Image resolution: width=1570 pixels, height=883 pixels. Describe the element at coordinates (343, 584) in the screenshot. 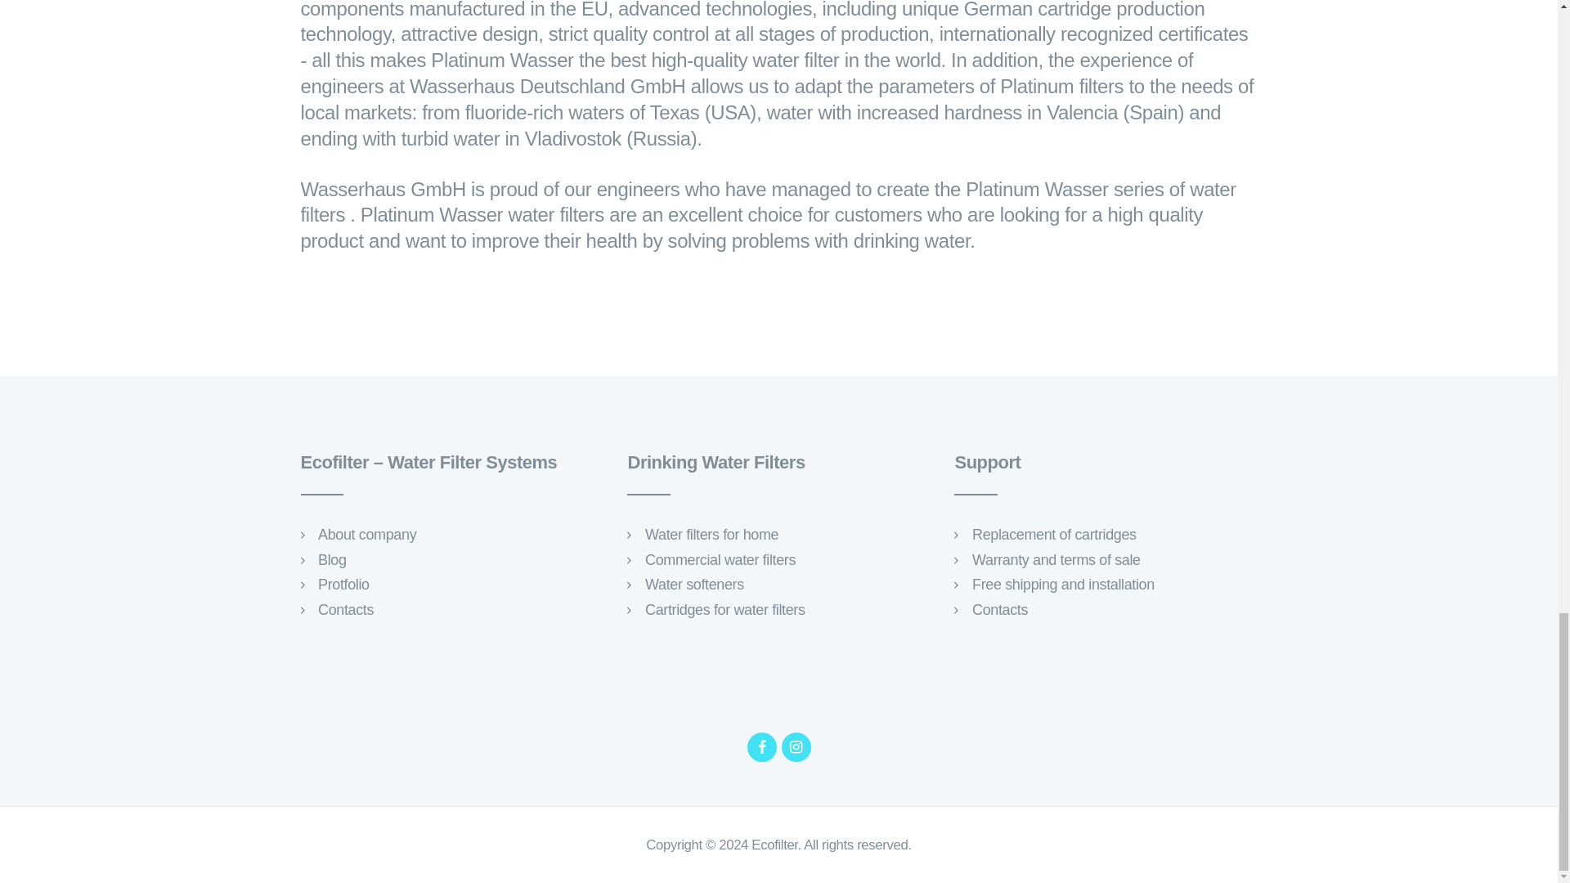

I see `Protfolio` at that location.